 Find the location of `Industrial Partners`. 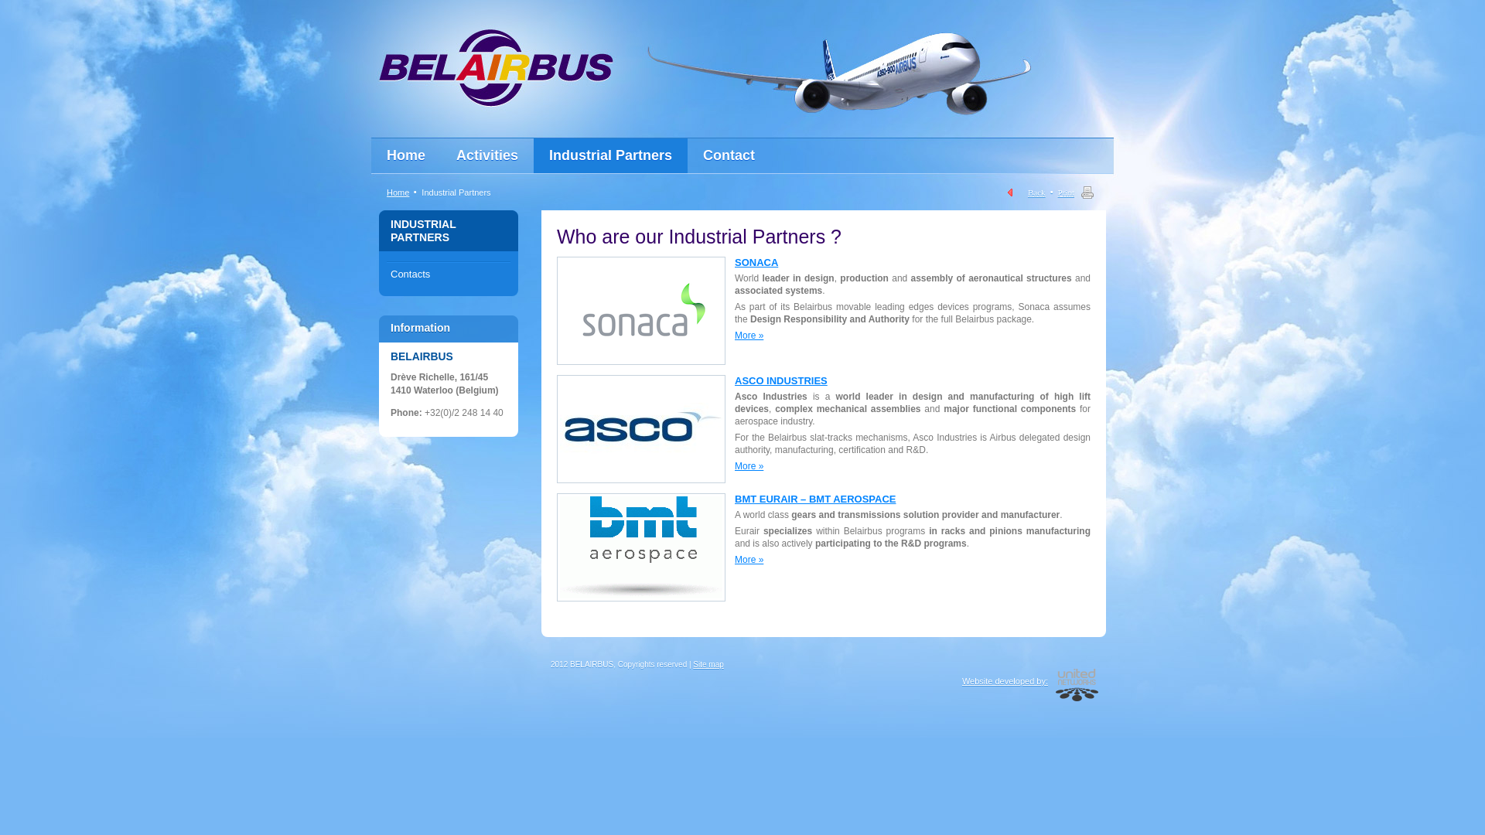

Industrial Partners is located at coordinates (456, 193).